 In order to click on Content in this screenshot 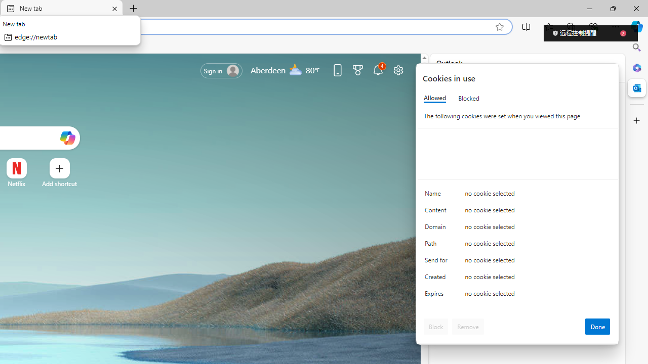, I will do `click(437, 212)`.